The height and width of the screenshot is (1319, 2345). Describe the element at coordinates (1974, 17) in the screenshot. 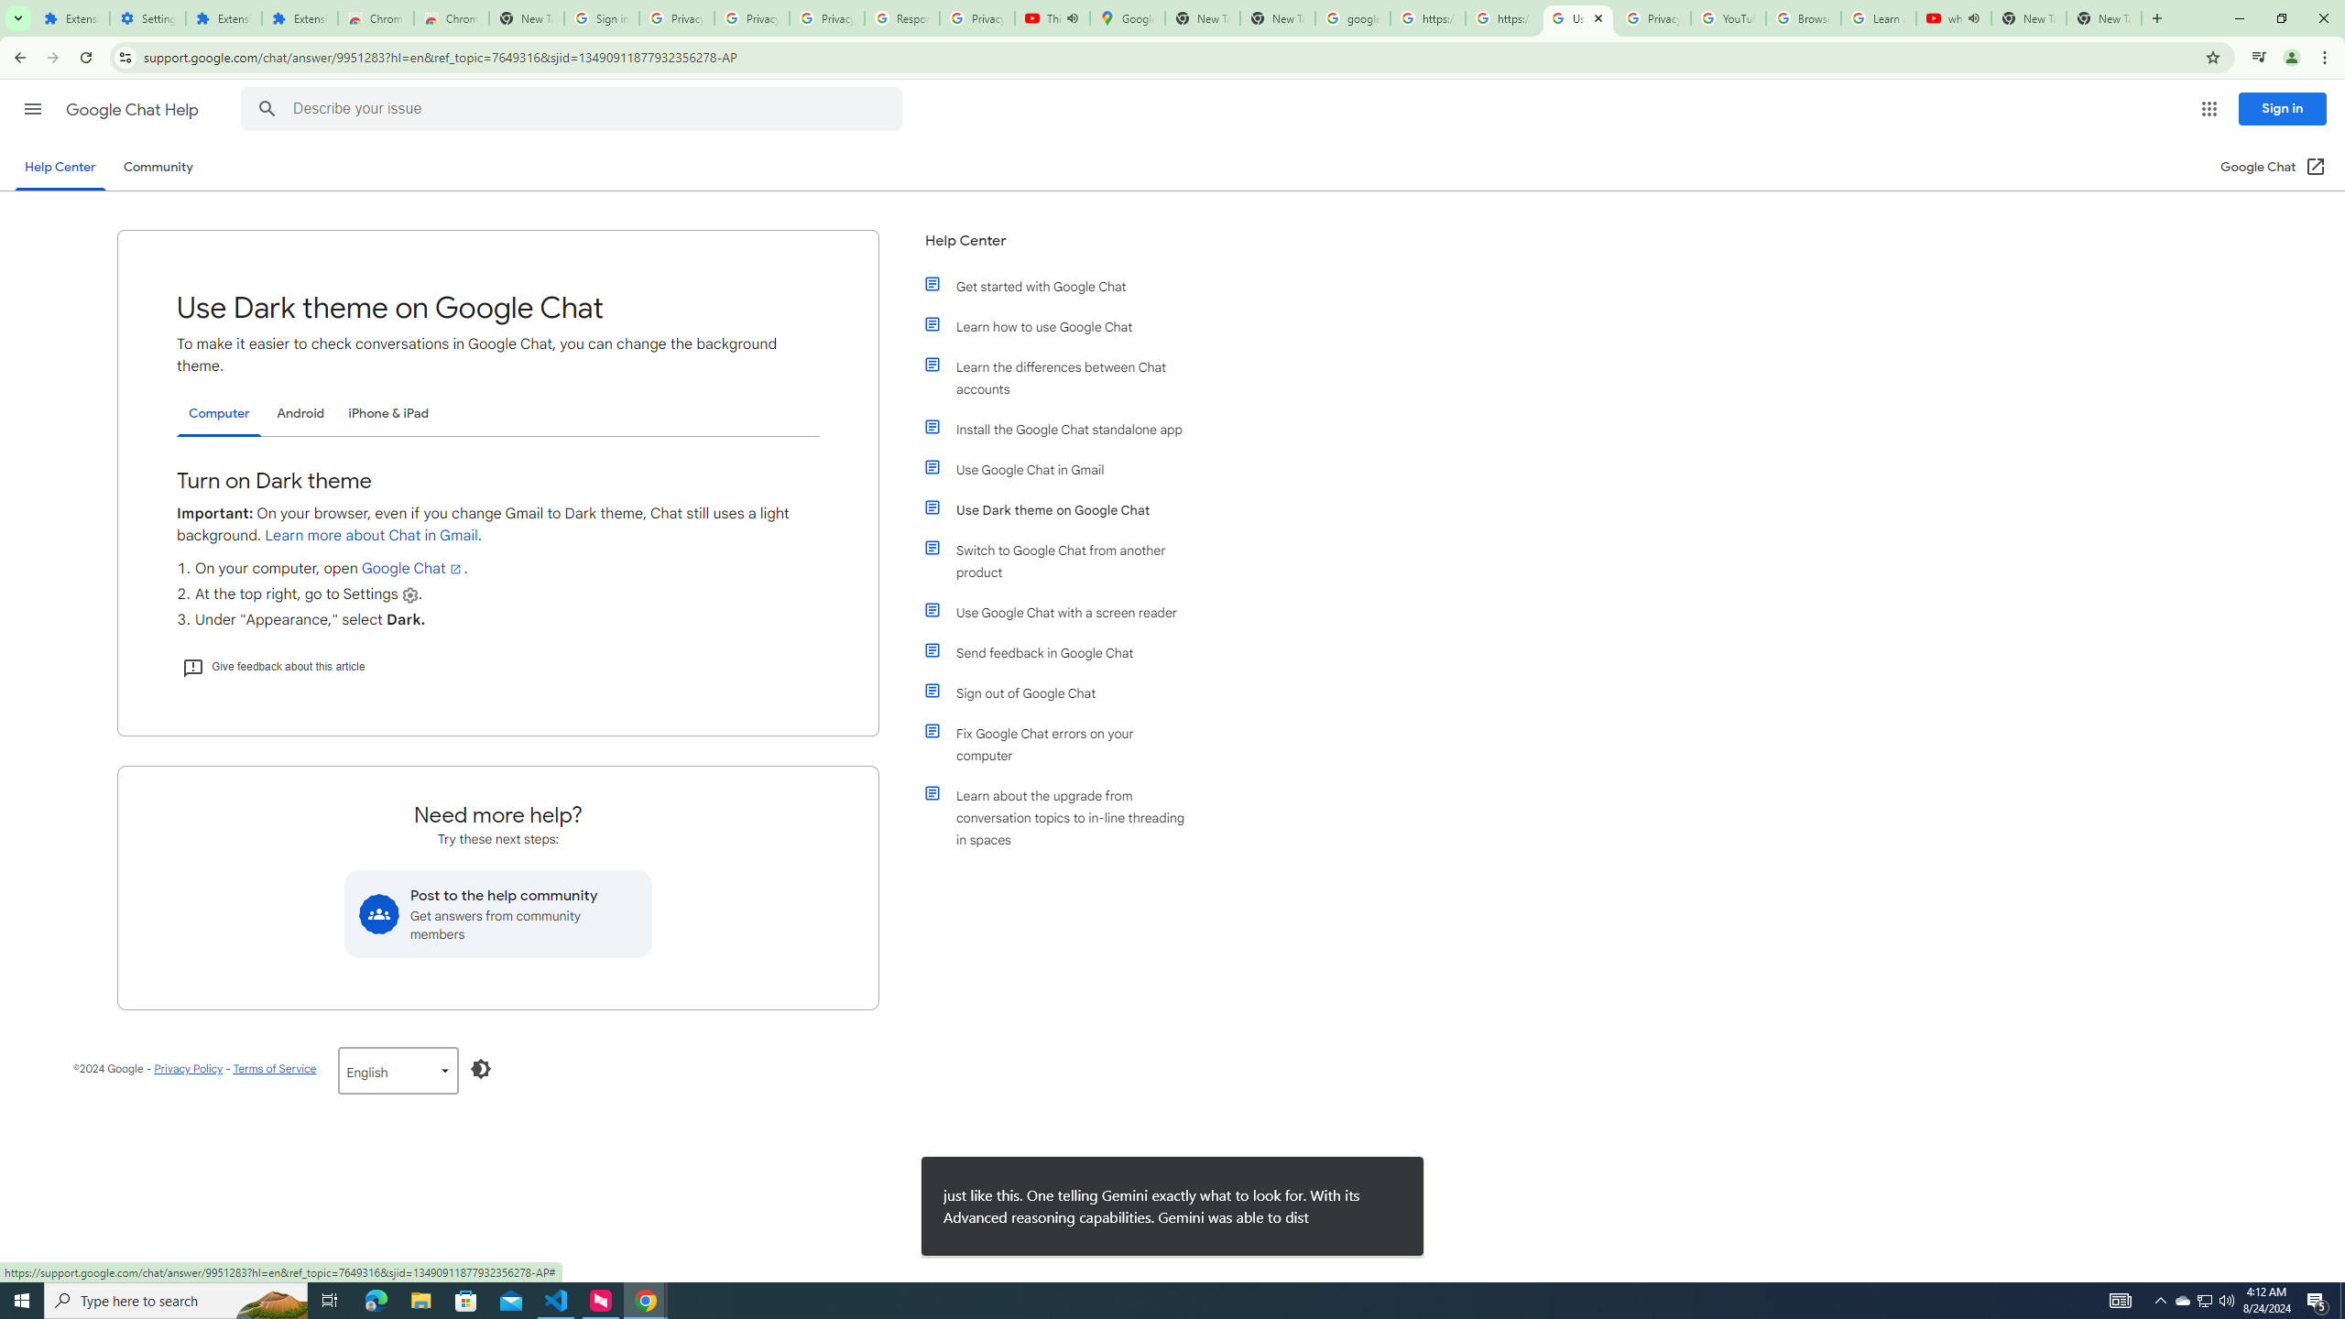

I see `Mute tab` at that location.